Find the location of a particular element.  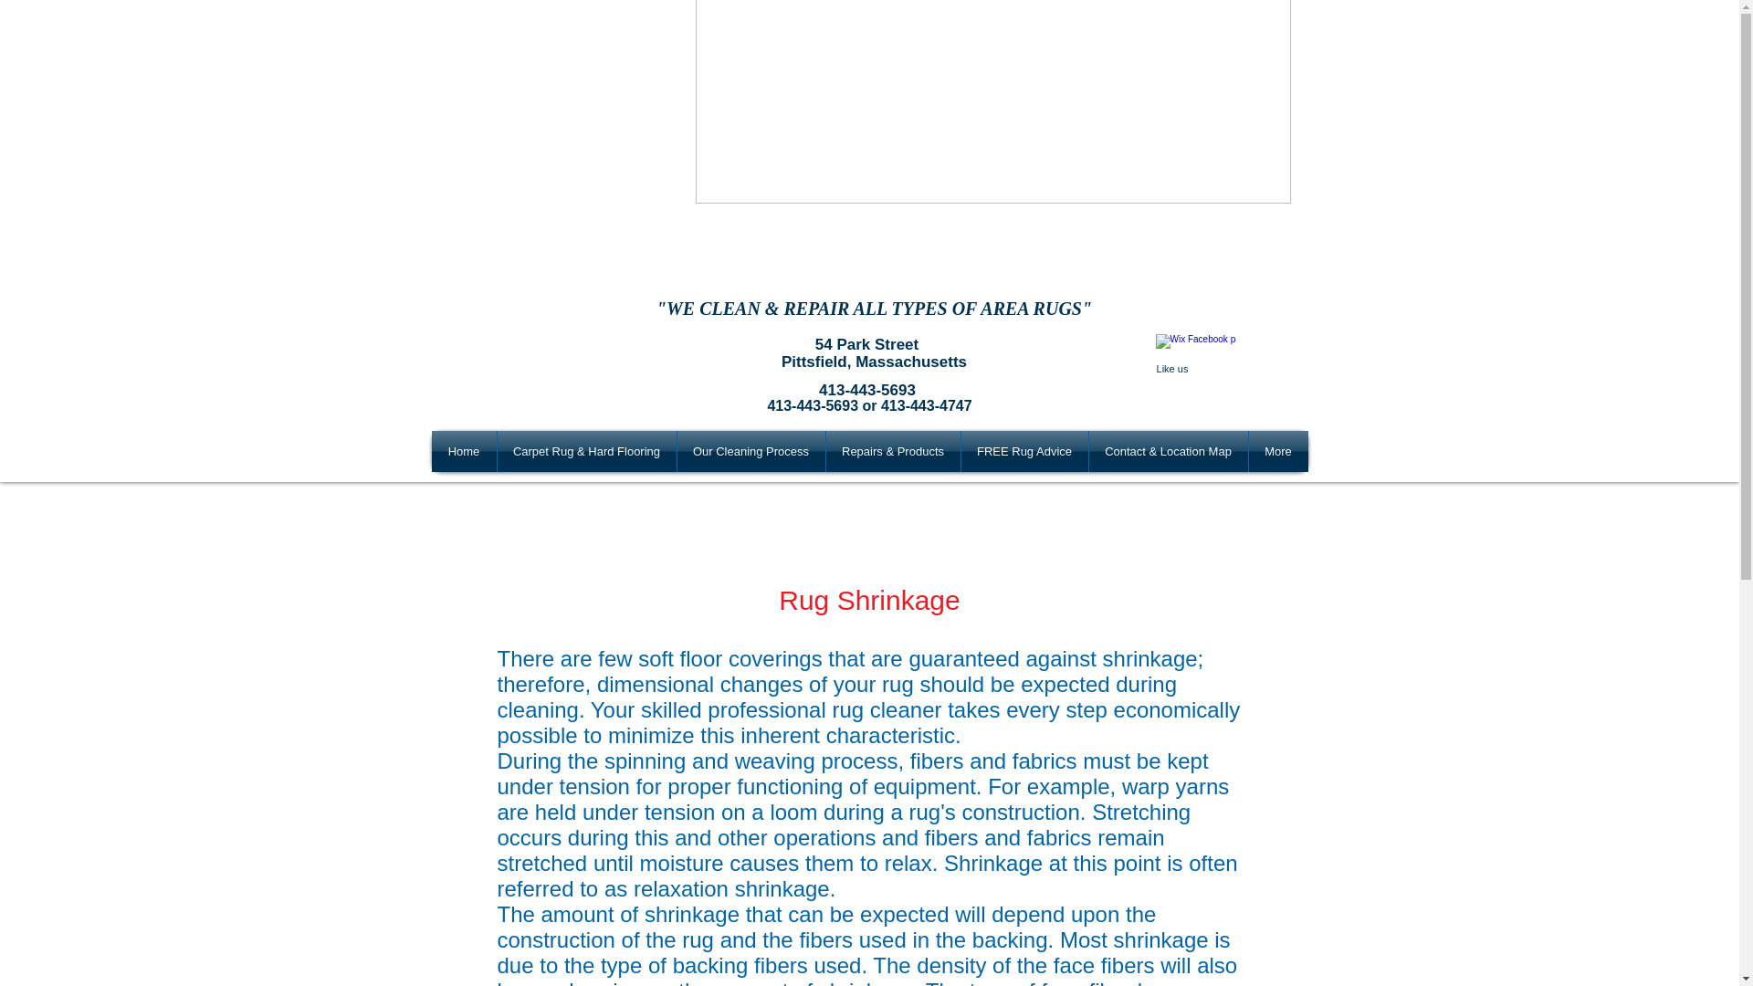

Haddad New Logo 5.JPG is located at coordinates (993, 102).